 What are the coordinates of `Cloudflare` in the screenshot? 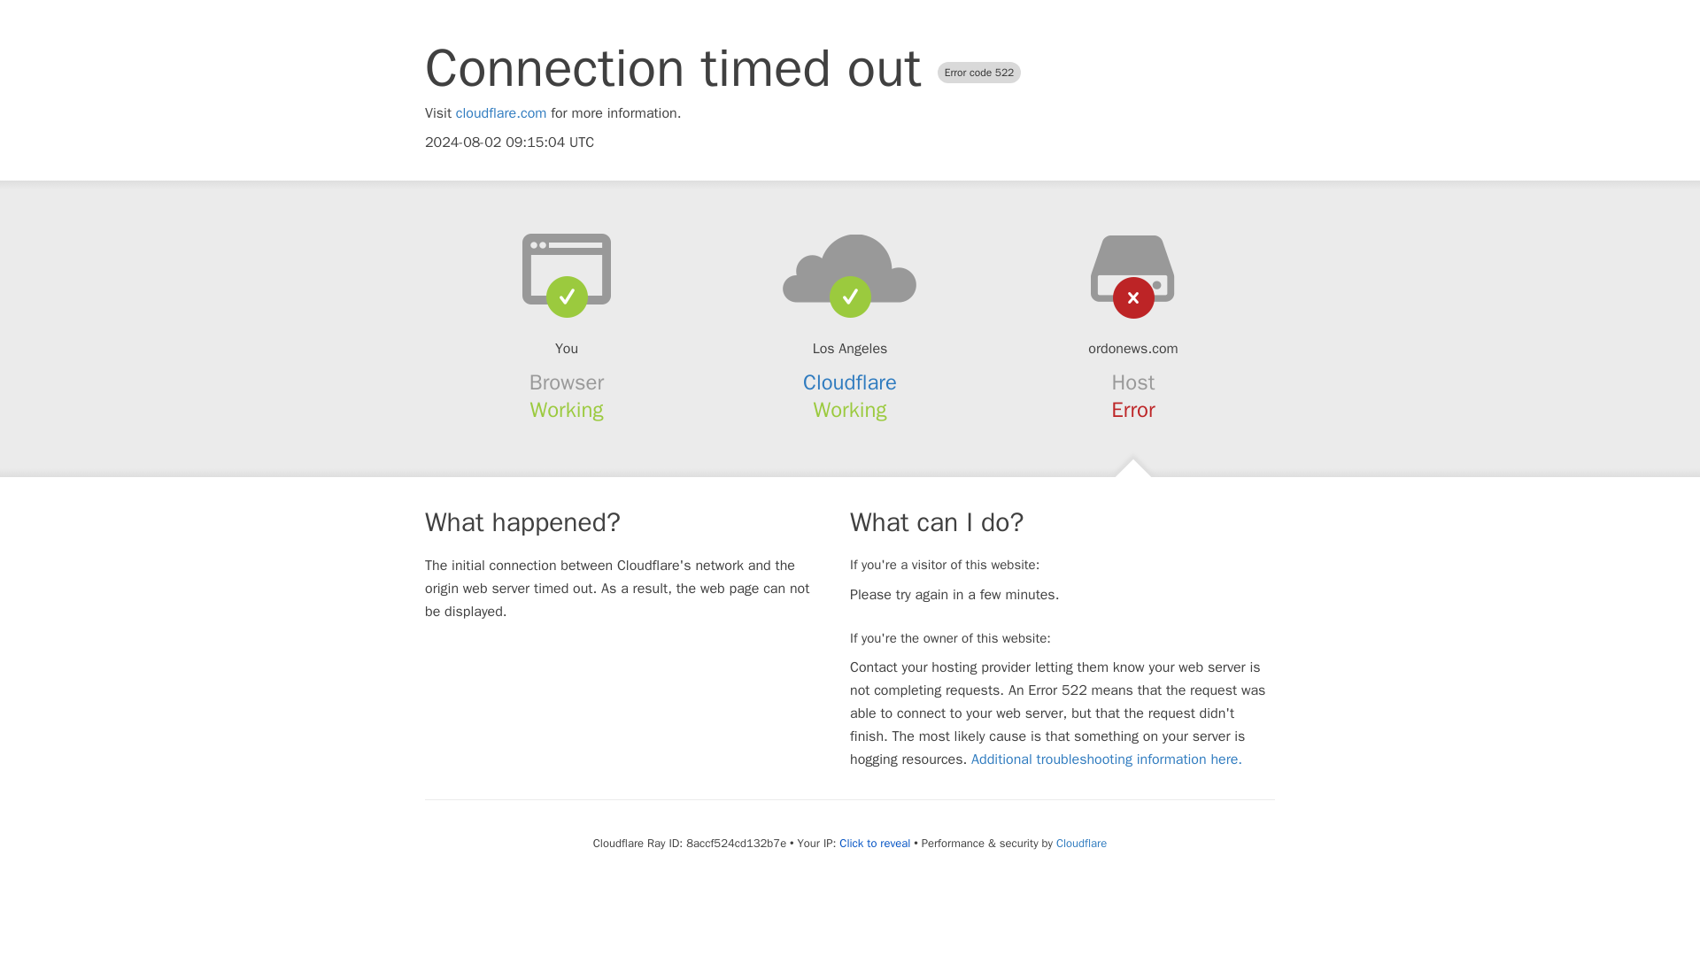 It's located at (1080, 843).